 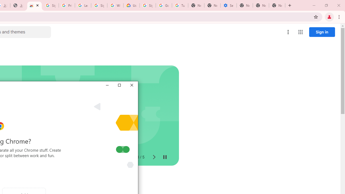 I want to click on Chrome Web Store, so click(x=34, y=5).